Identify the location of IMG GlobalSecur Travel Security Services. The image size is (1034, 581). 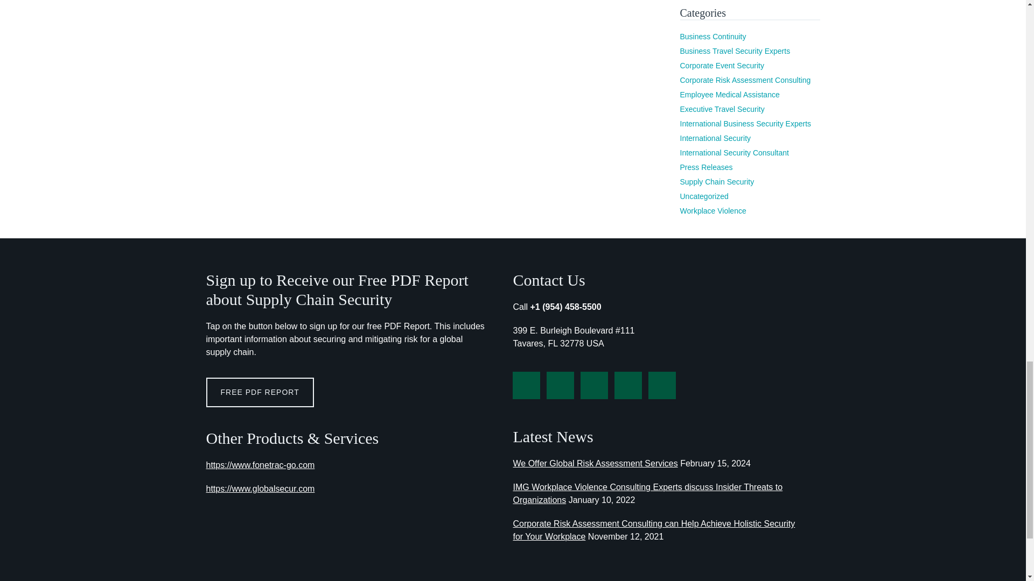
(260, 488).